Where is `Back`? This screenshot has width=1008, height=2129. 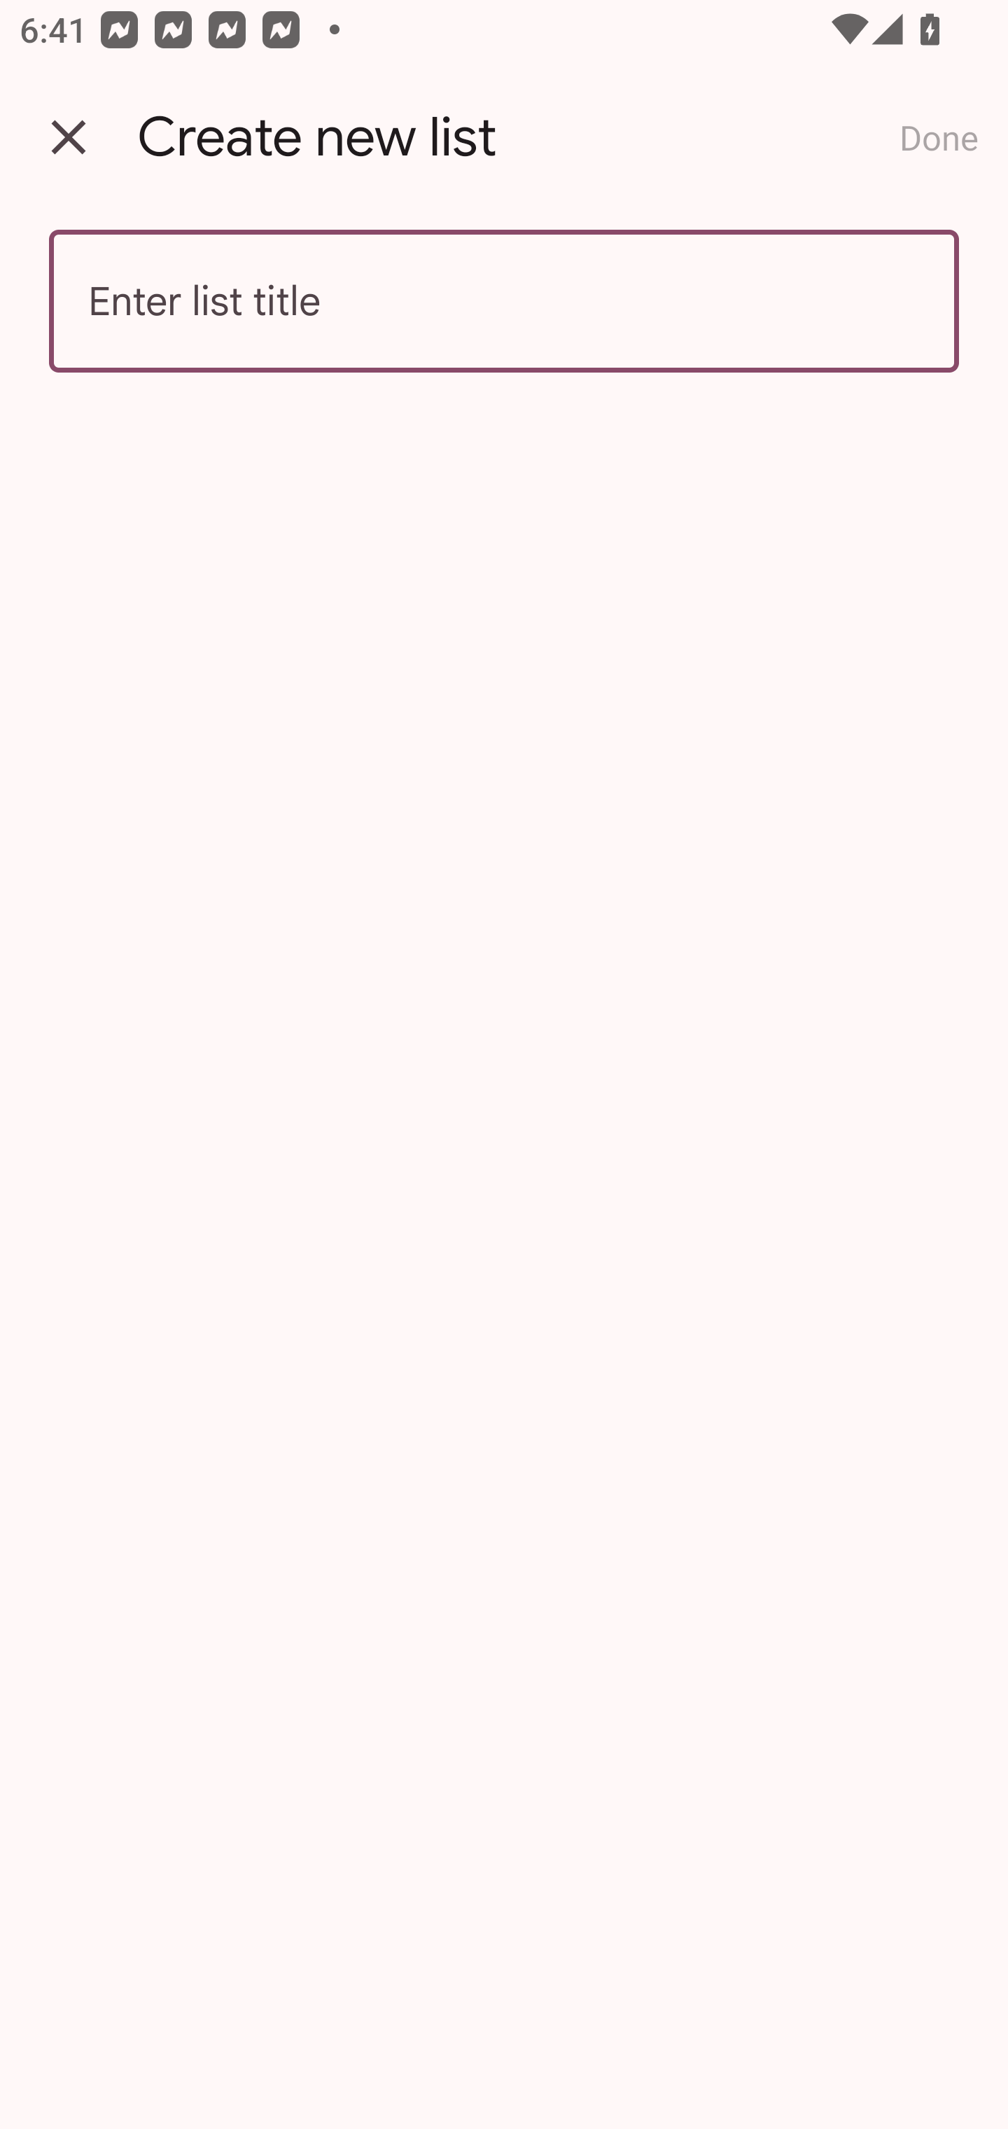
Back is located at coordinates (69, 137).